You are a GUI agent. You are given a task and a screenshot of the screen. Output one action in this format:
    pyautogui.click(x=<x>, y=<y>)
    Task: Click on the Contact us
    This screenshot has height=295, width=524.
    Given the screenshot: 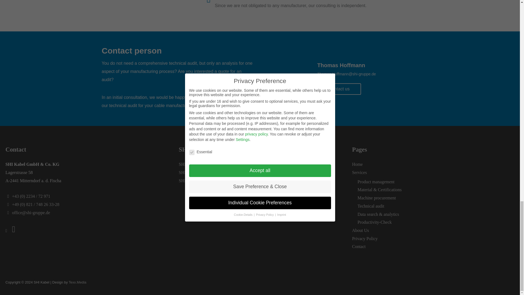 What is the action you would take?
    pyautogui.click(x=339, y=89)
    